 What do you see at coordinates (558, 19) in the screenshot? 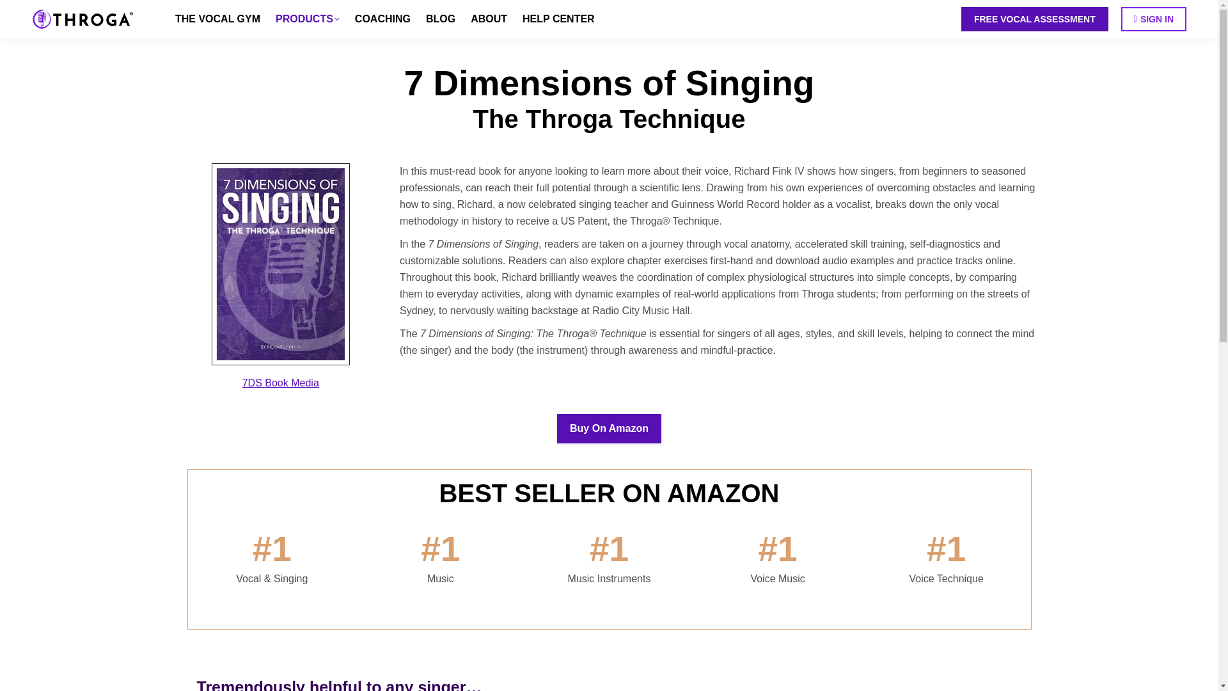
I see `HELP CENTER` at bounding box center [558, 19].